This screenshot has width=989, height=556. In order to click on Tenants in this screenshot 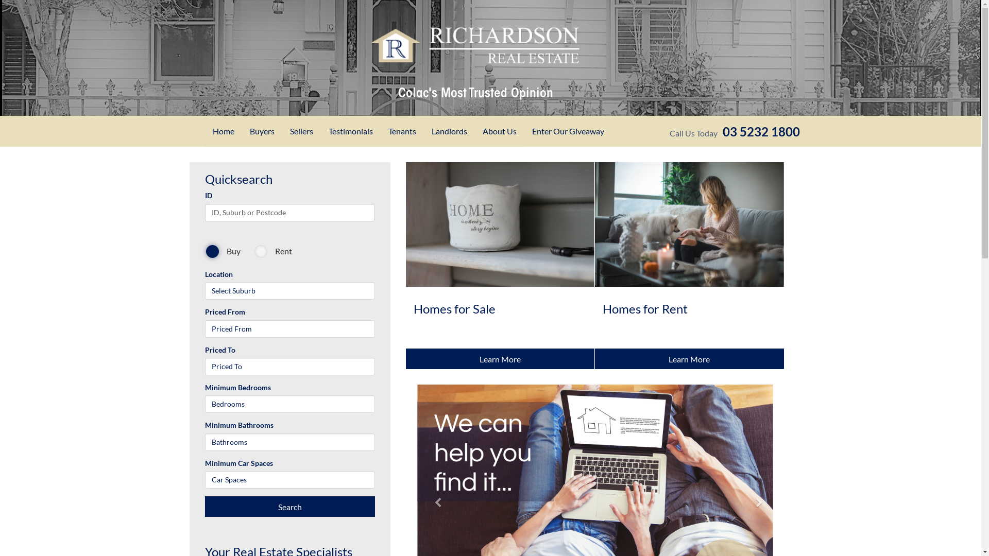, I will do `click(402, 131)`.